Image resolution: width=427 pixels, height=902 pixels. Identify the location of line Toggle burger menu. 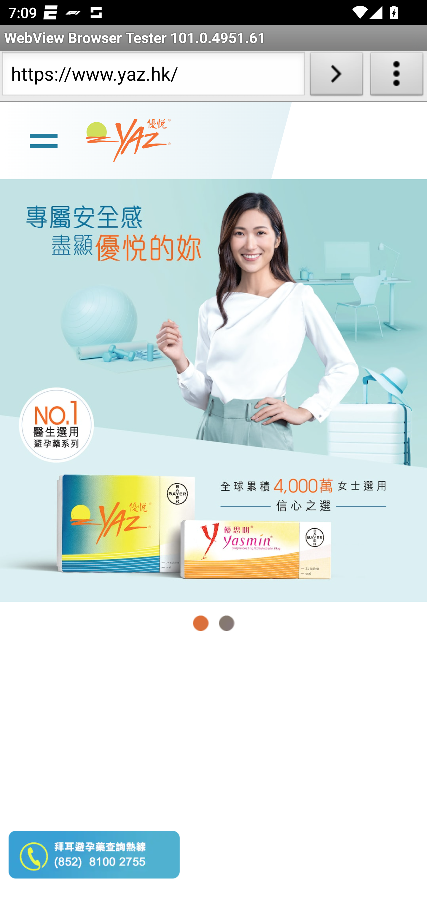
(43, 140).